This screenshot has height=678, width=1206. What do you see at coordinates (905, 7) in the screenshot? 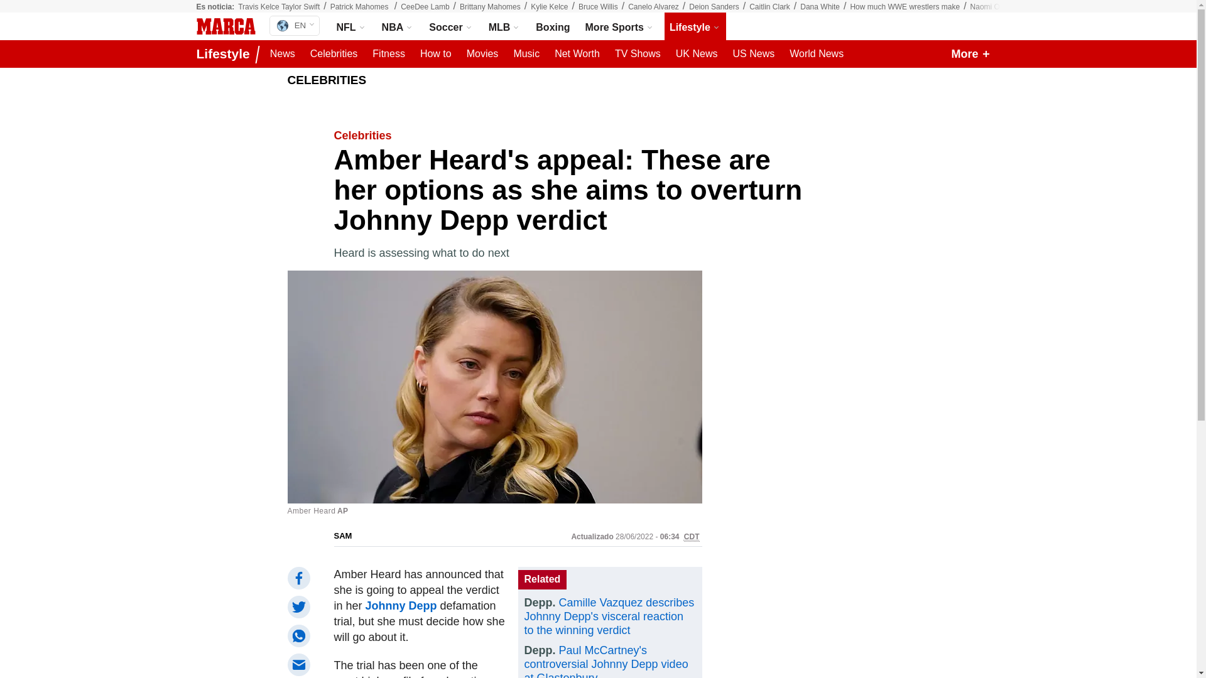
I see `How much WWE wrestlers make` at bounding box center [905, 7].